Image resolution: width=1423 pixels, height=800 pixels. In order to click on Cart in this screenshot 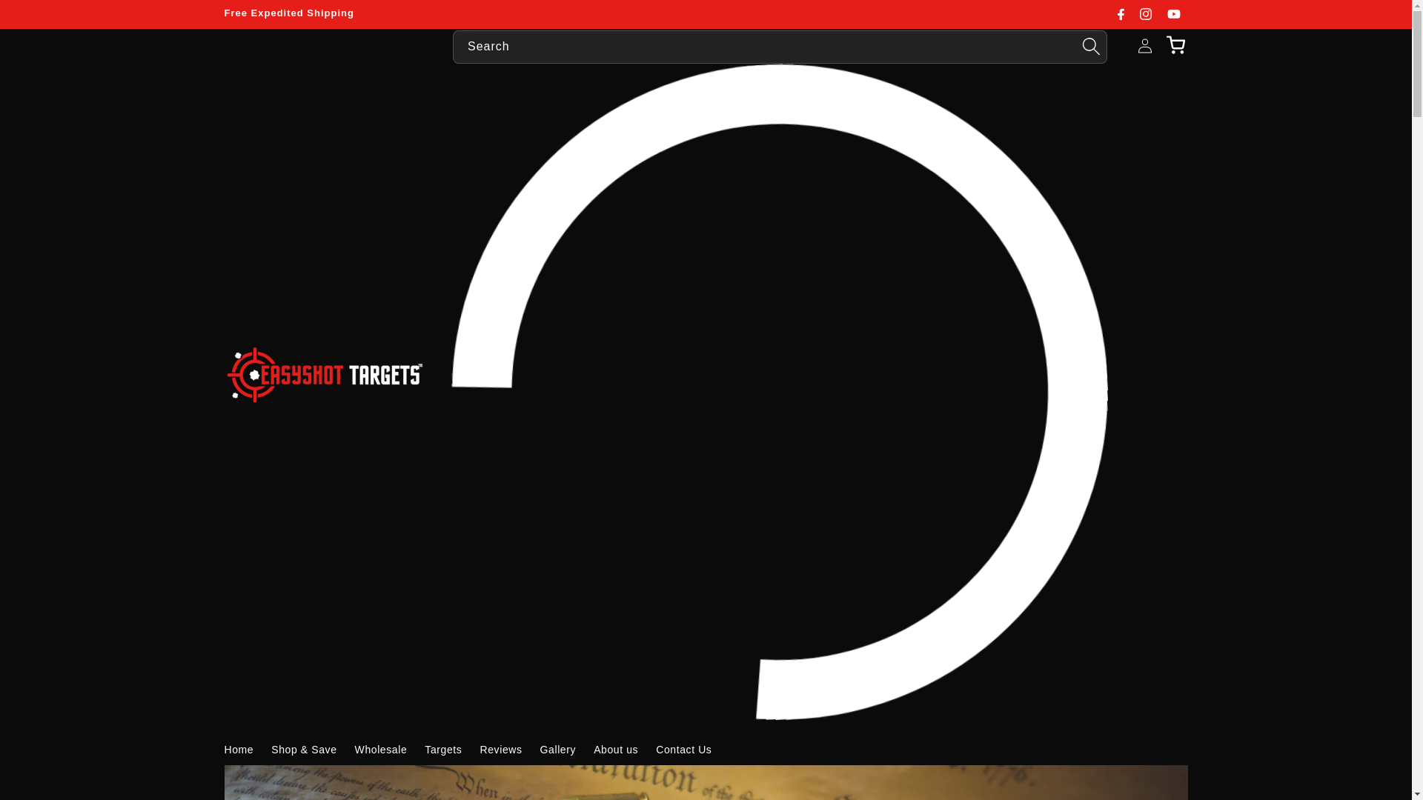, I will do `click(1175, 44)`.